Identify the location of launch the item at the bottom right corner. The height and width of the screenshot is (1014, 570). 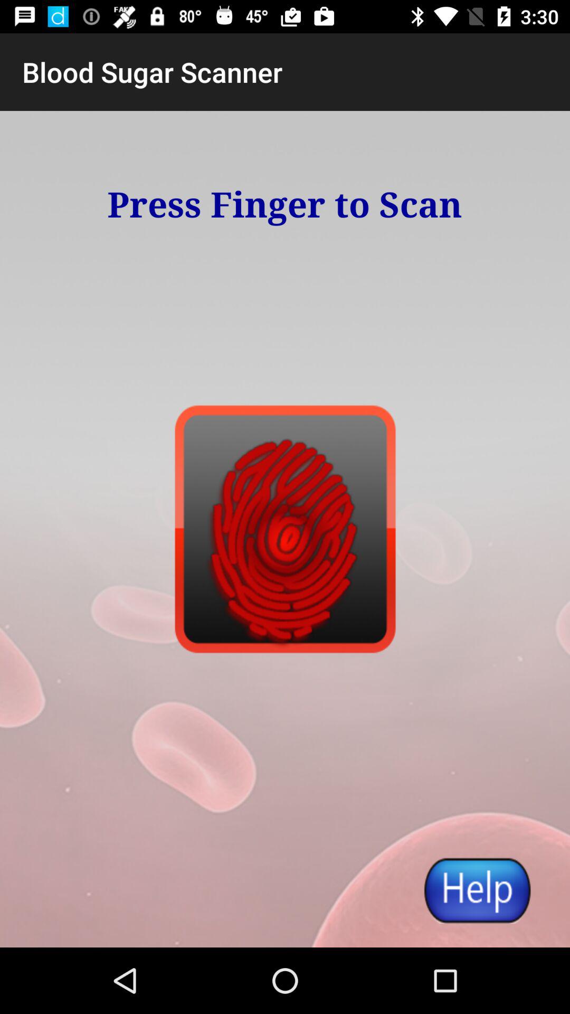
(477, 890).